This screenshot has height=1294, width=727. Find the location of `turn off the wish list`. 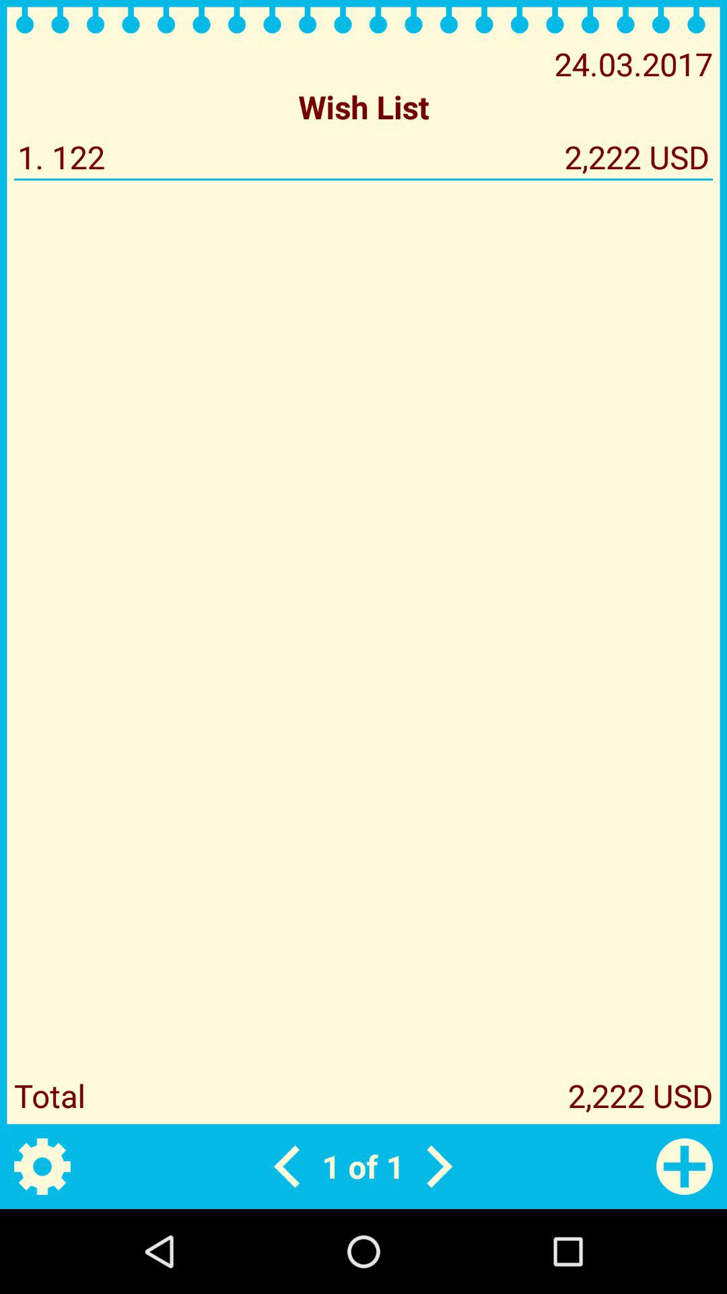

turn off the wish list is located at coordinates (363, 106).